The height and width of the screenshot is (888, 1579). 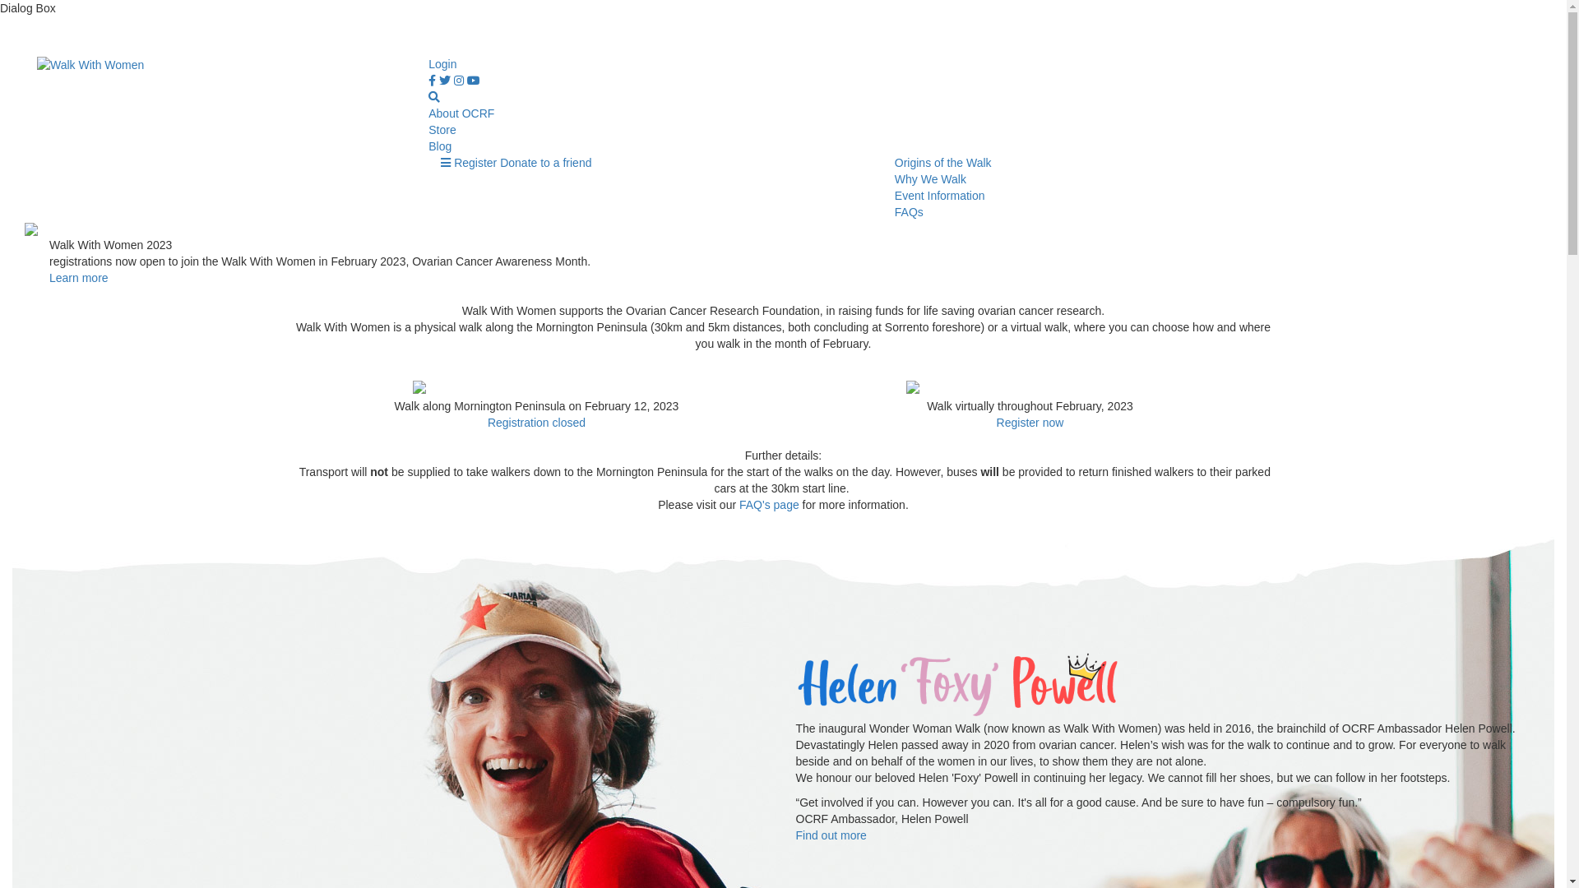 I want to click on Blog, so click(x=440, y=146).